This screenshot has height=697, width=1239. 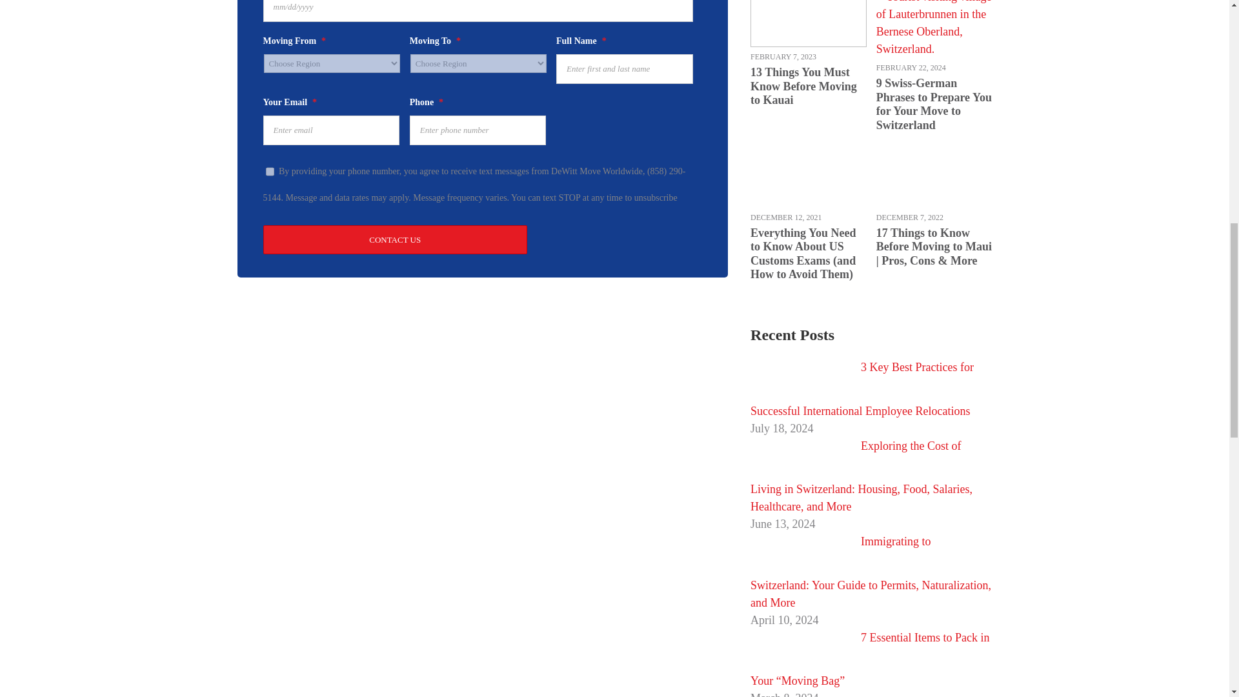 What do you see at coordinates (808, 86) in the screenshot?
I see `13 Things You Must Know Before Moving to Kauai` at bounding box center [808, 86].